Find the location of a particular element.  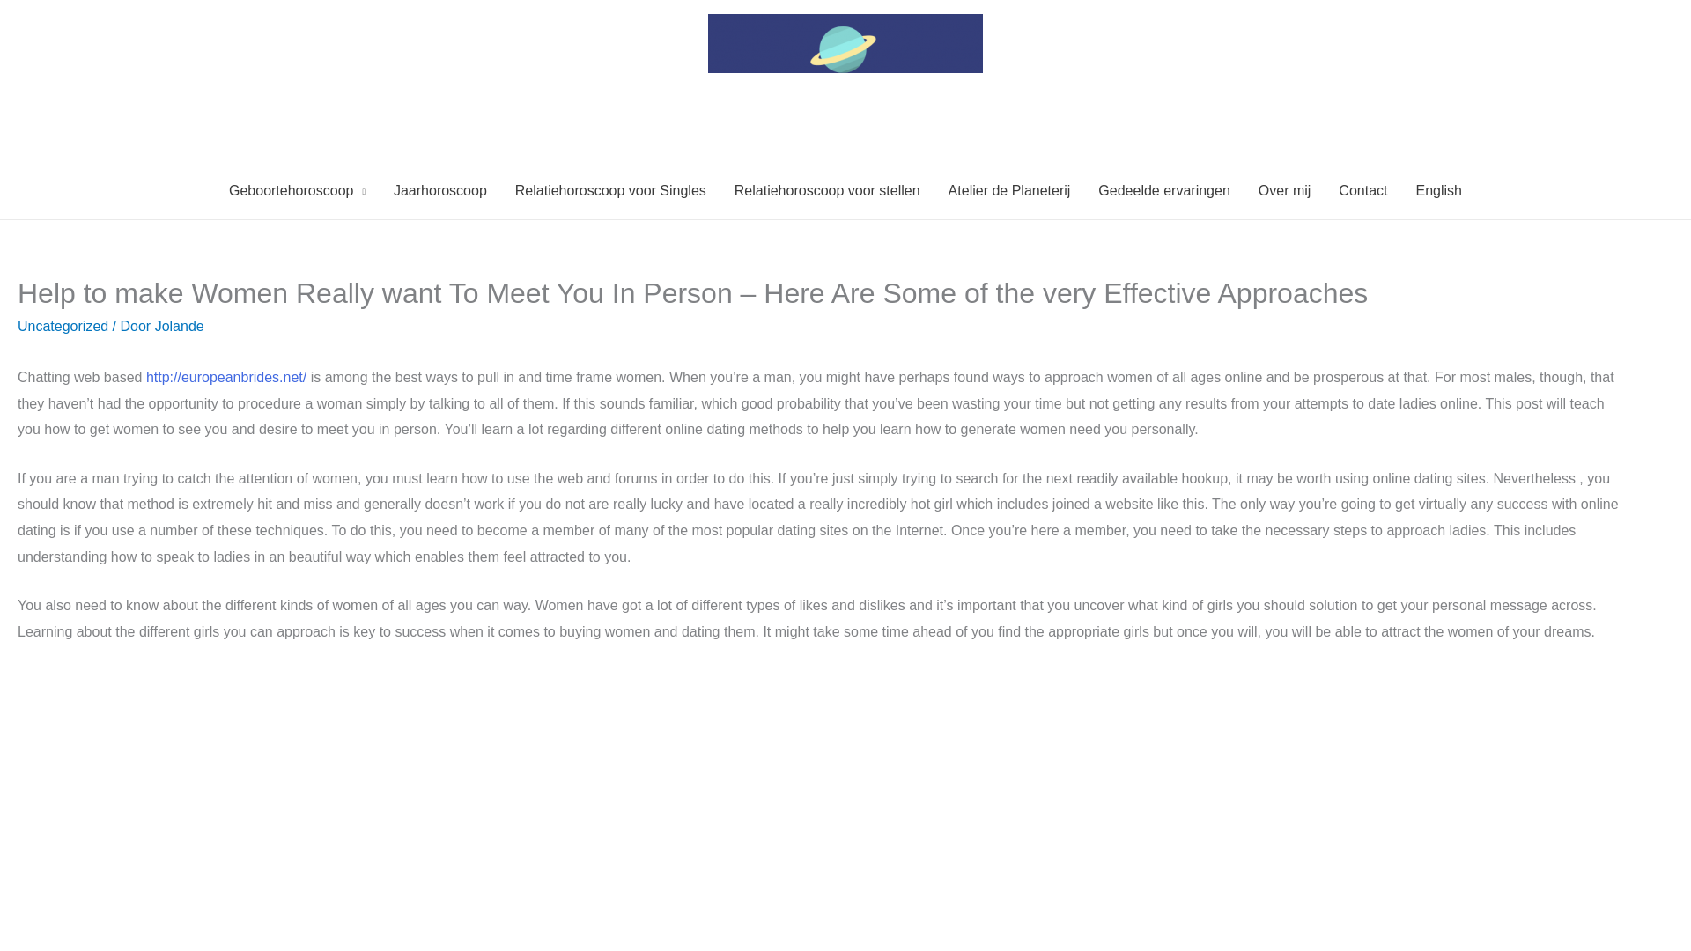

Jaarhoroscoop is located at coordinates (439, 190).